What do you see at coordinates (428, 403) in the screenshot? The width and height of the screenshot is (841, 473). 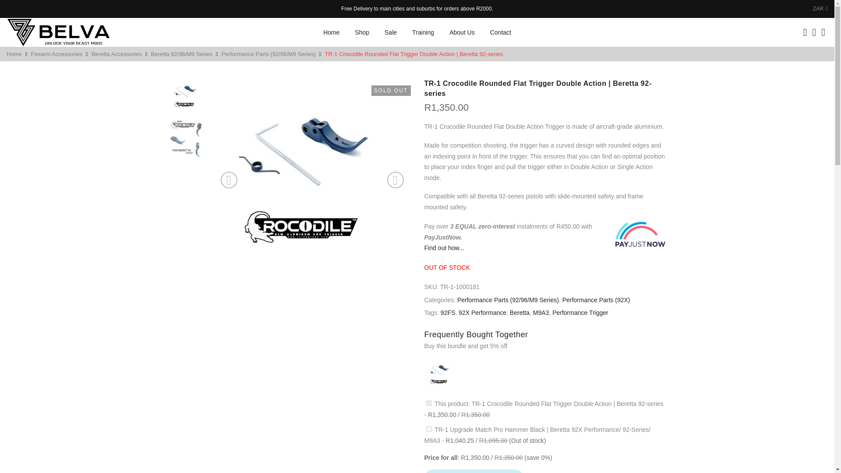 I see `on` at bounding box center [428, 403].